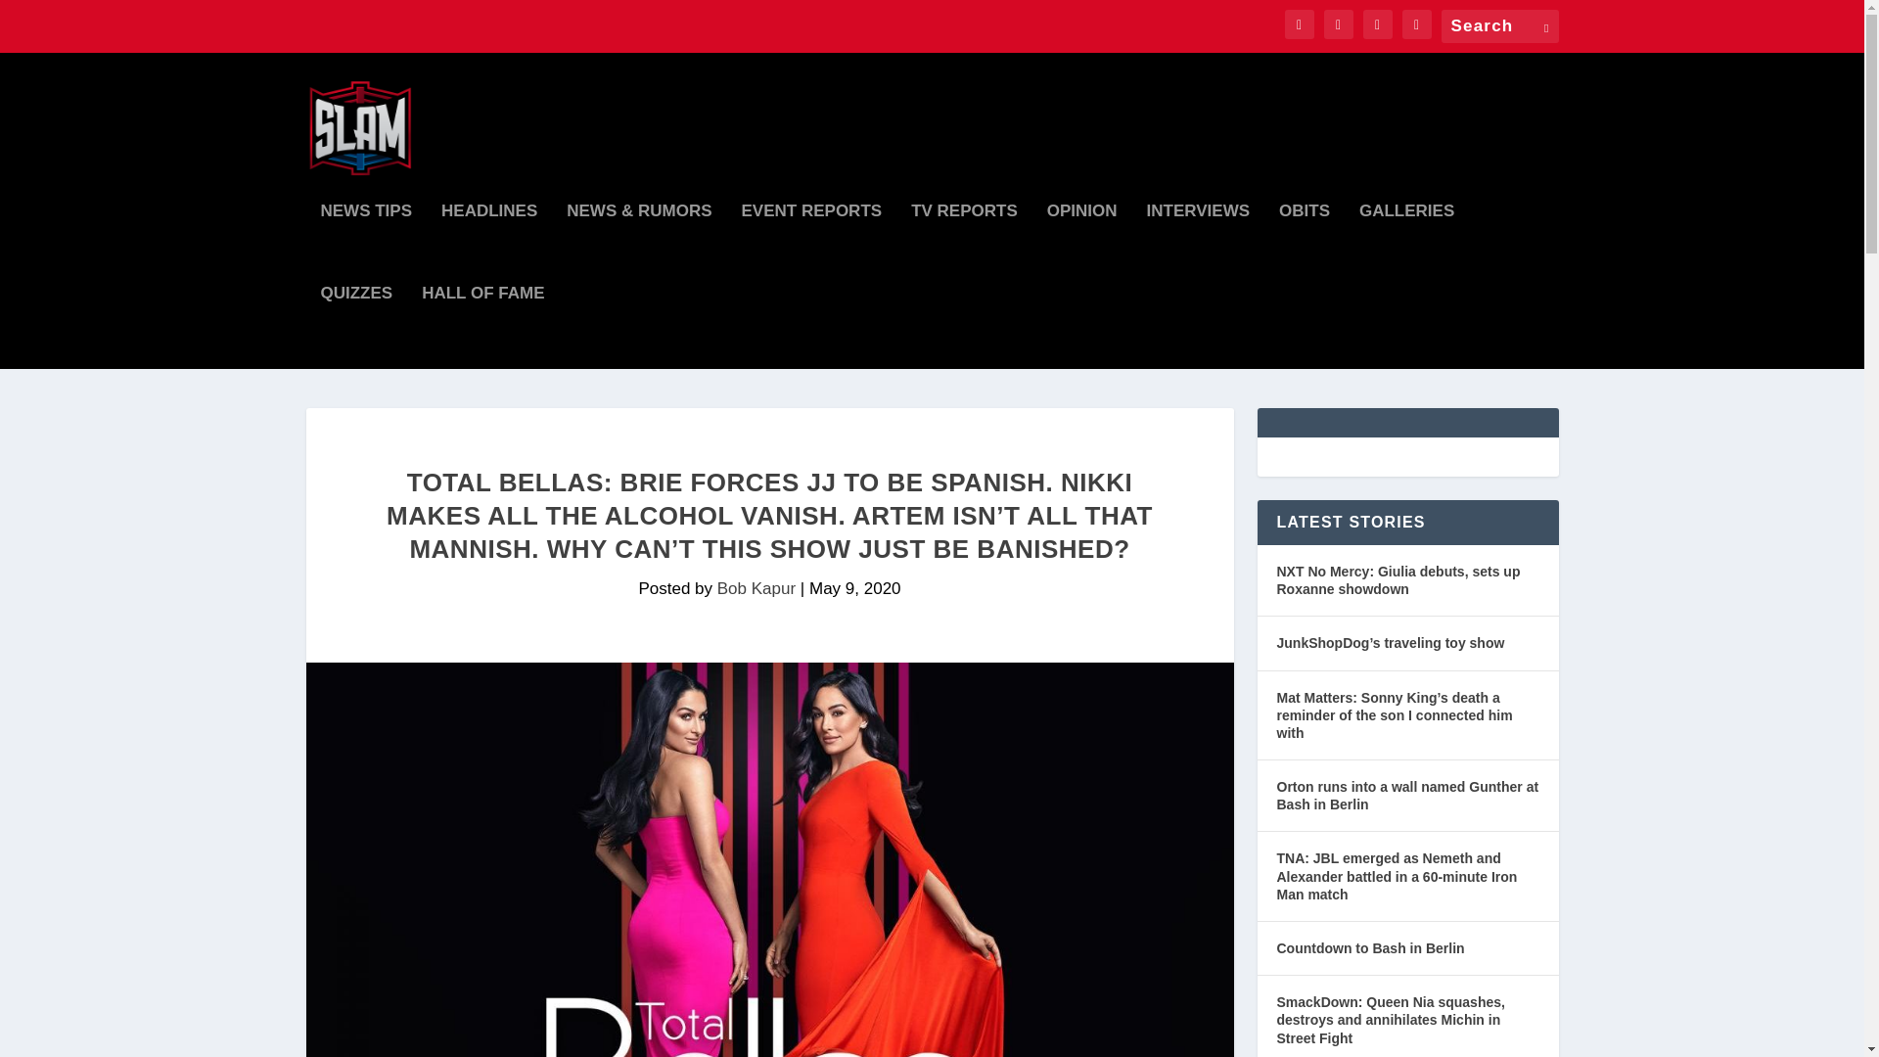  Describe the element at coordinates (965, 245) in the screenshot. I see `TV REPORTS` at that location.